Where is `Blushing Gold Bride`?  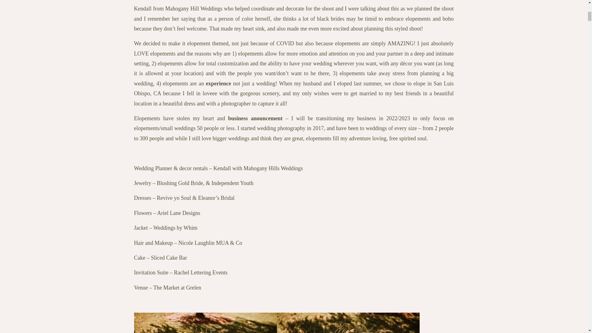 Blushing Gold Bride is located at coordinates (180, 183).